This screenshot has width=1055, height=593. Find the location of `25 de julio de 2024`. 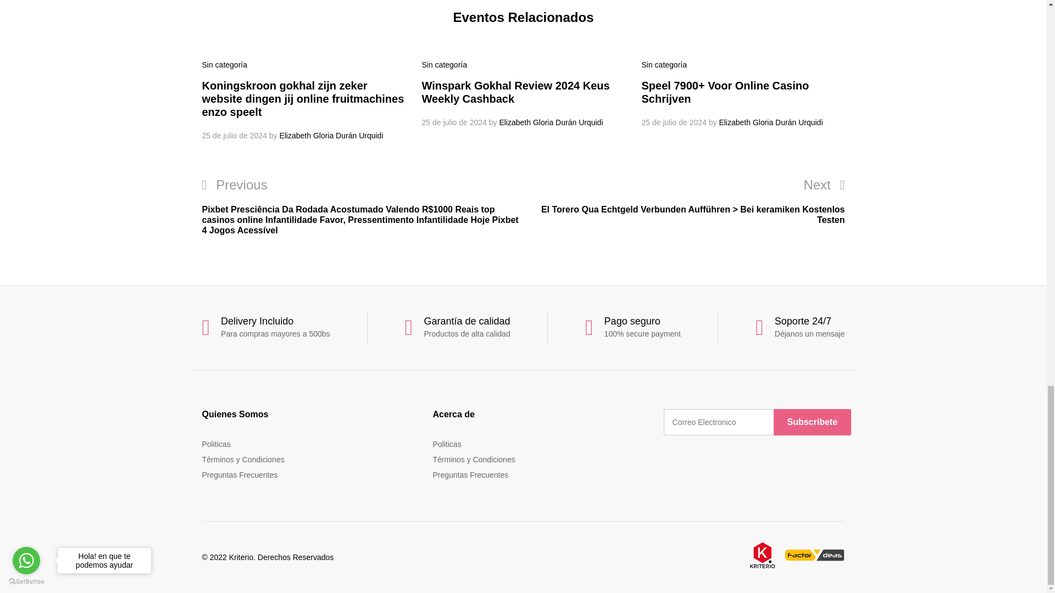

25 de julio de 2024 is located at coordinates (674, 122).